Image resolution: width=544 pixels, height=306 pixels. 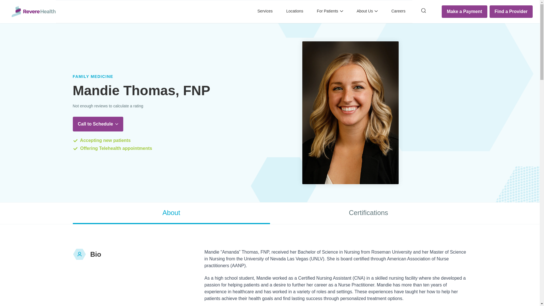 I want to click on About Us, so click(x=367, y=12).